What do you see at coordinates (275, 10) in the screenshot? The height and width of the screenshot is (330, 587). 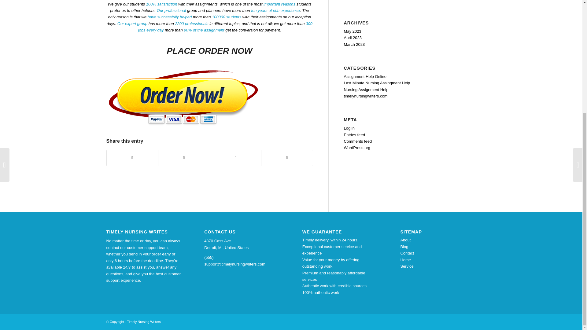 I see `ten years of rich experience` at bounding box center [275, 10].